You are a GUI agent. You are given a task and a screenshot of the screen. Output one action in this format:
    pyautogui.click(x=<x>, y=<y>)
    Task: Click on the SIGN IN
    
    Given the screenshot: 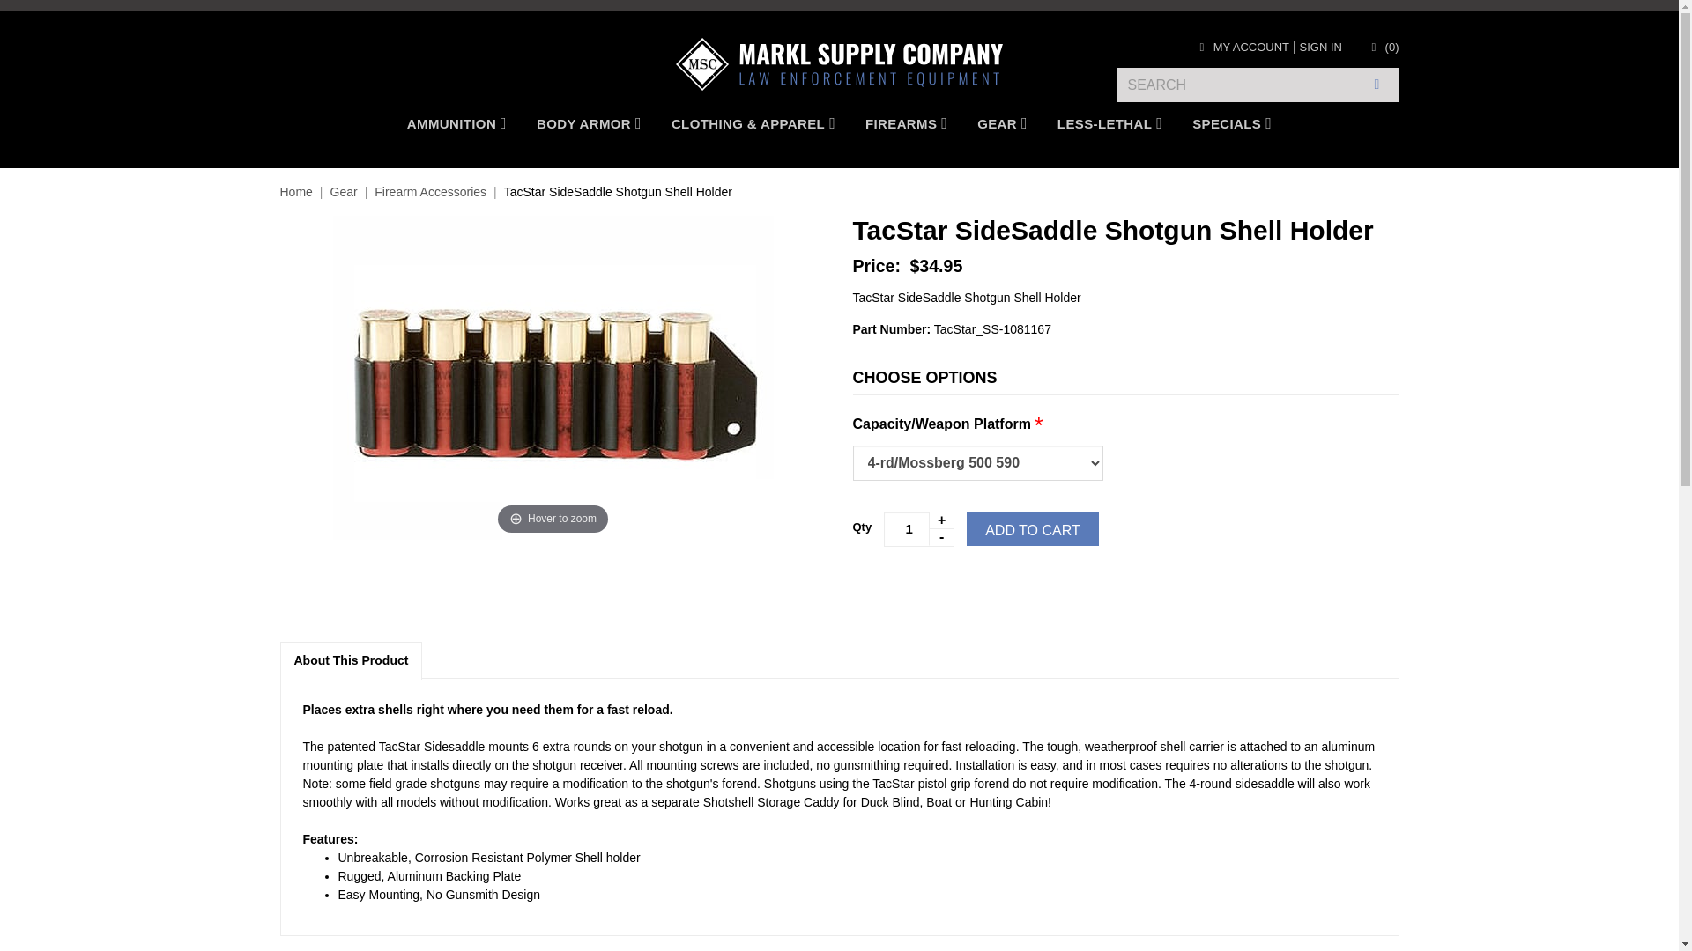 What is the action you would take?
    pyautogui.click(x=1320, y=47)
    